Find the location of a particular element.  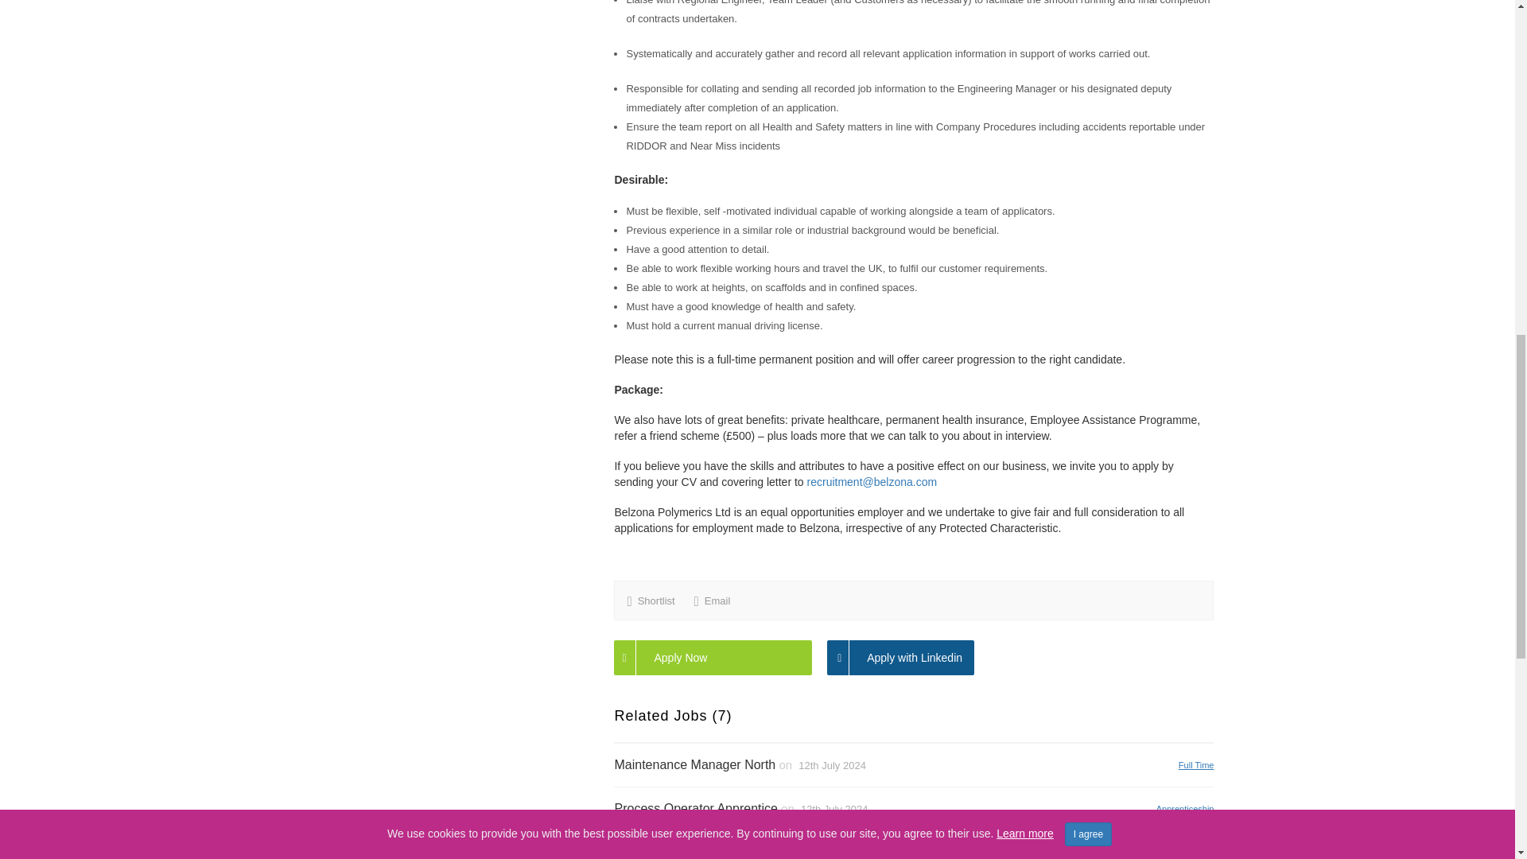

Apprenticeship is located at coordinates (1185, 807).